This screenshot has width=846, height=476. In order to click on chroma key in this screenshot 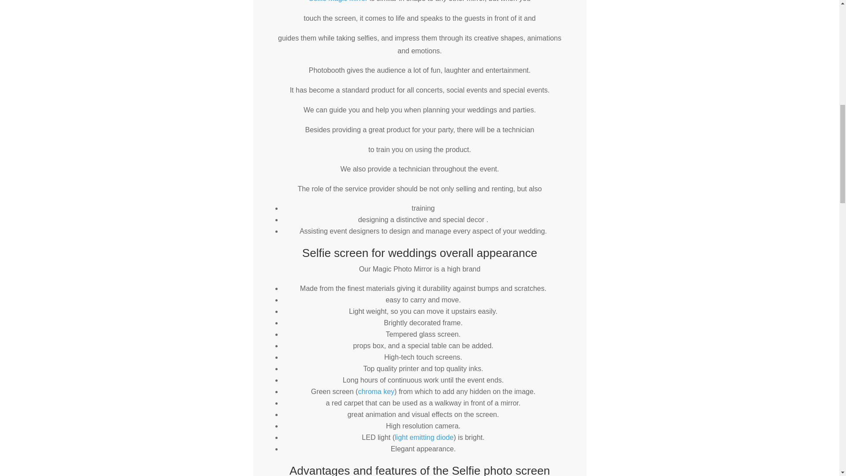, I will do `click(376, 391)`.